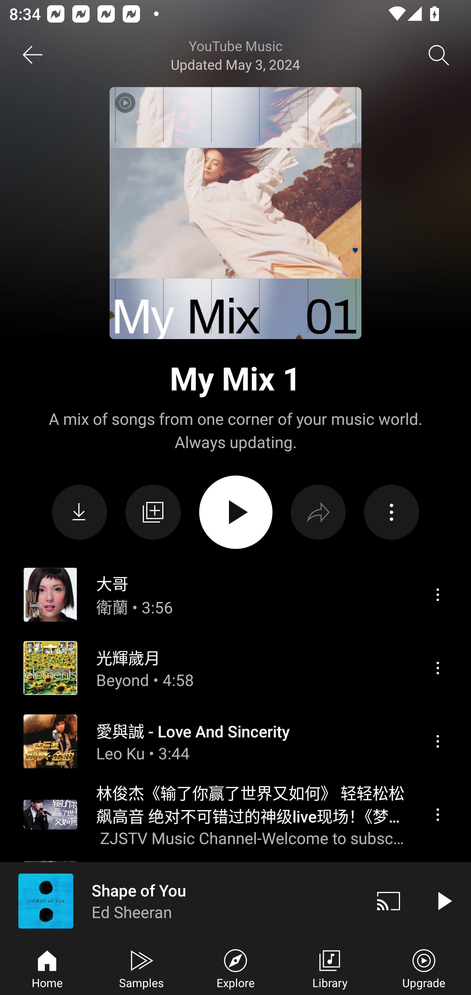 The height and width of the screenshot is (995, 471). I want to click on Menu, so click(438, 741).